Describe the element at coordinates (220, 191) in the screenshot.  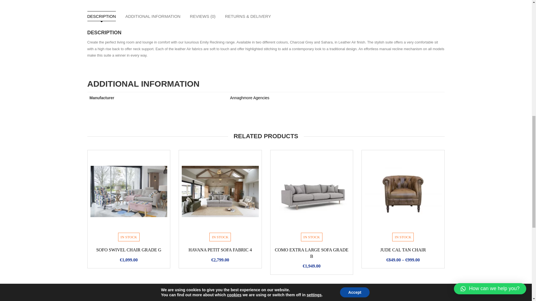
I see `Havana Petit Sofa Fabric 4` at that location.